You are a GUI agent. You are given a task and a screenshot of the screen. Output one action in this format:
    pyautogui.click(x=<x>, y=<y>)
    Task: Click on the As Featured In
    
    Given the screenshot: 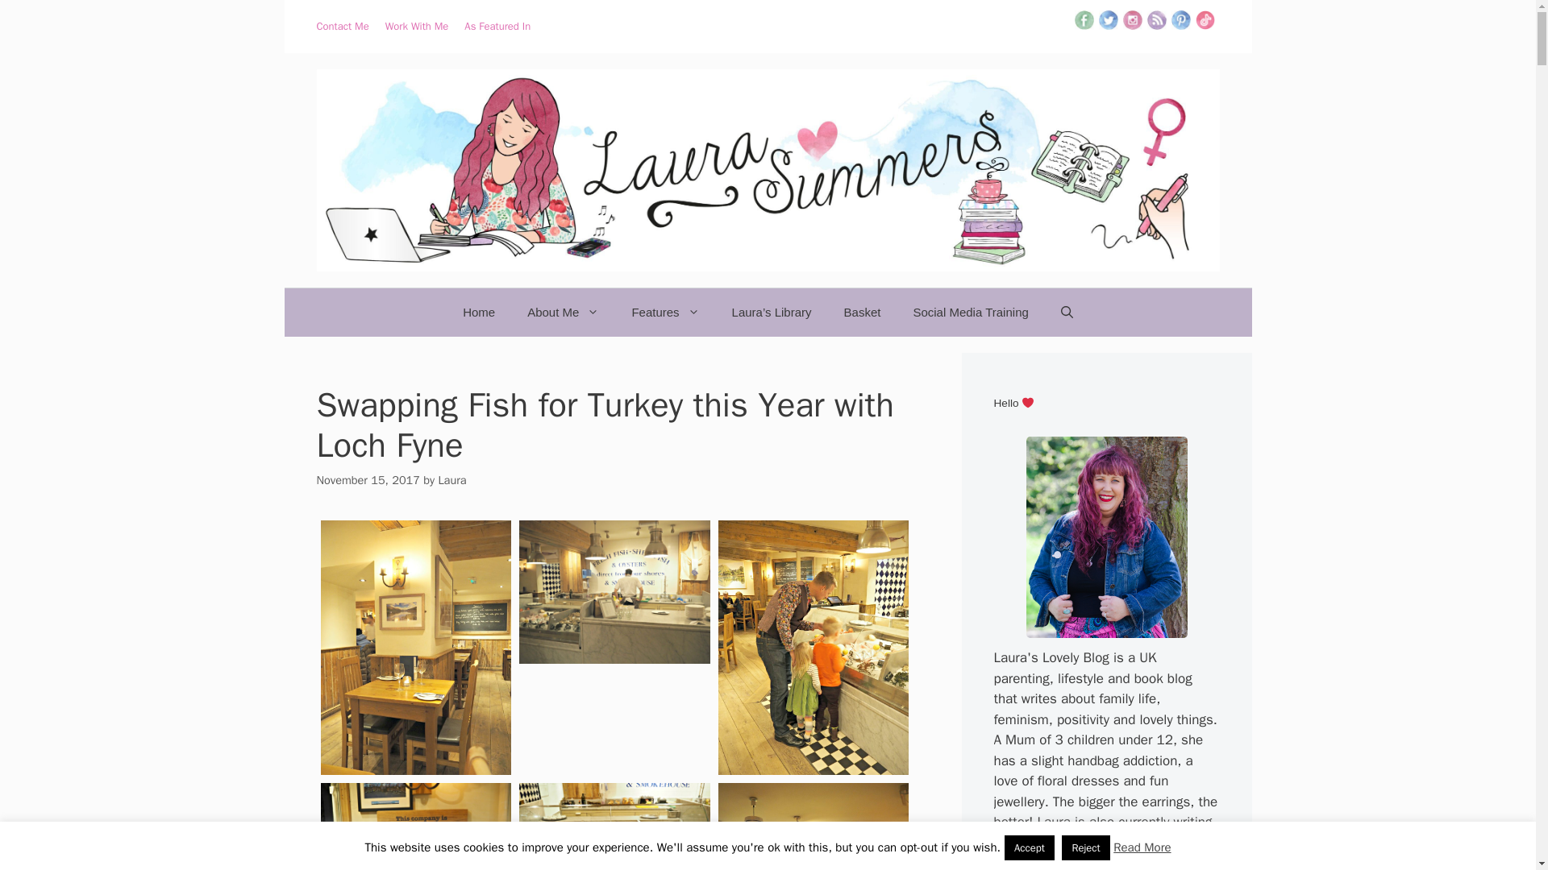 What is the action you would take?
    pyautogui.click(x=497, y=26)
    